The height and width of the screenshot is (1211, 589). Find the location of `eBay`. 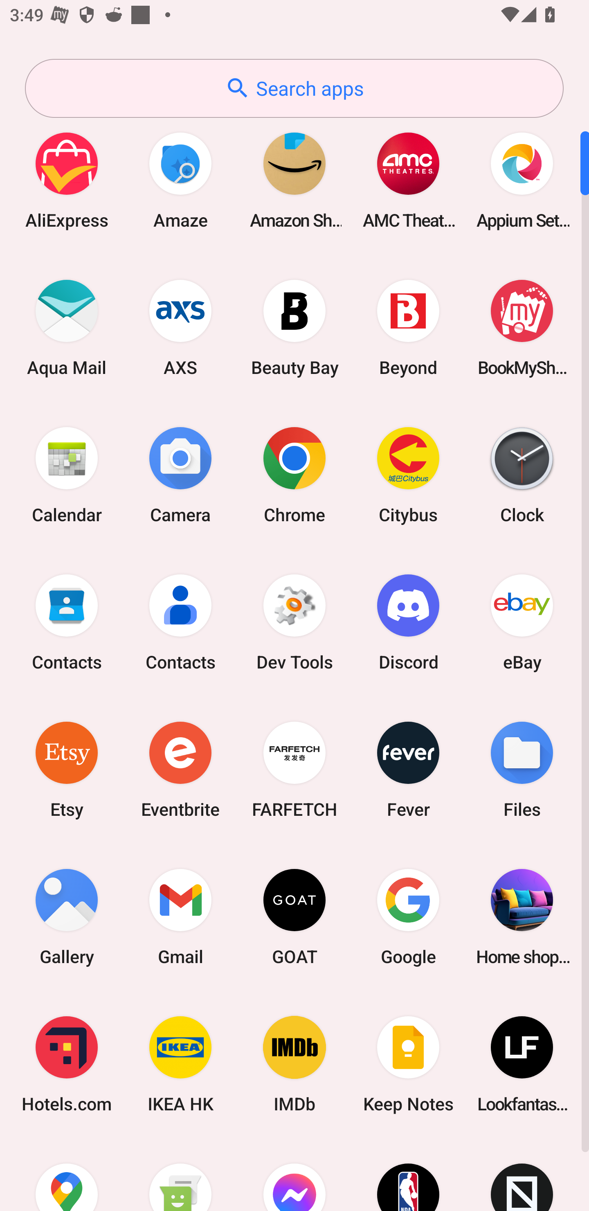

eBay is located at coordinates (522, 622).